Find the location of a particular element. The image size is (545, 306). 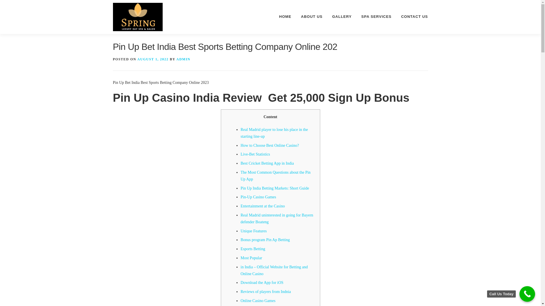

Most Popular is located at coordinates (251, 258).